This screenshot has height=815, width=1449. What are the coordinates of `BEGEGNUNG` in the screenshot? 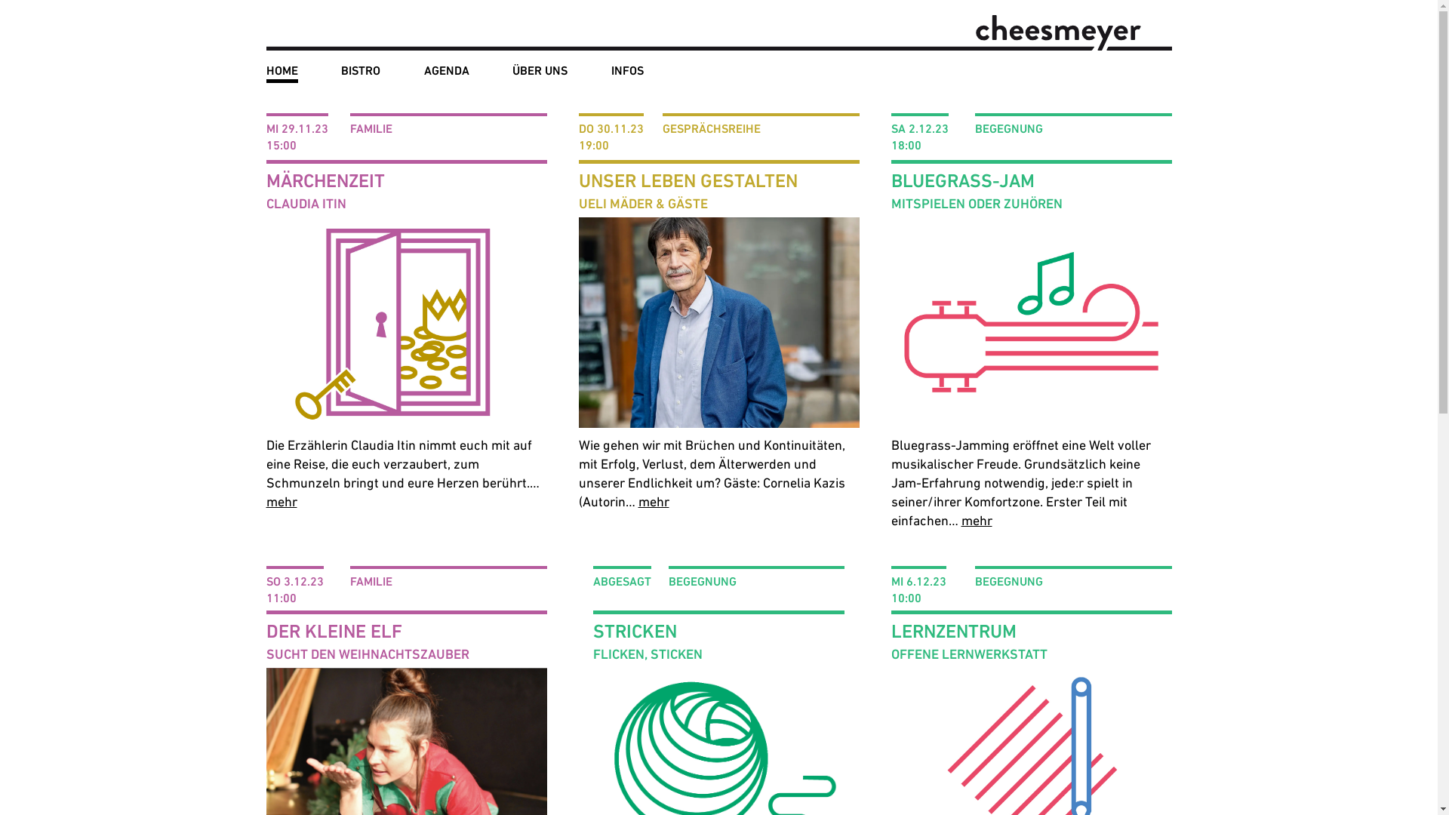 It's located at (546, 94).